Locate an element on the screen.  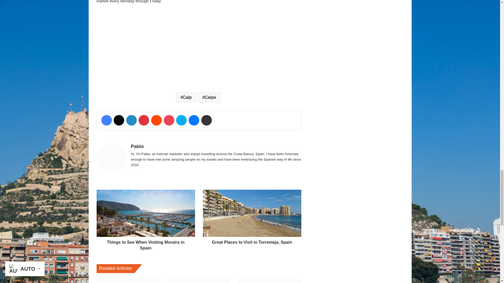
Facebook is located at coordinates (107, 120).